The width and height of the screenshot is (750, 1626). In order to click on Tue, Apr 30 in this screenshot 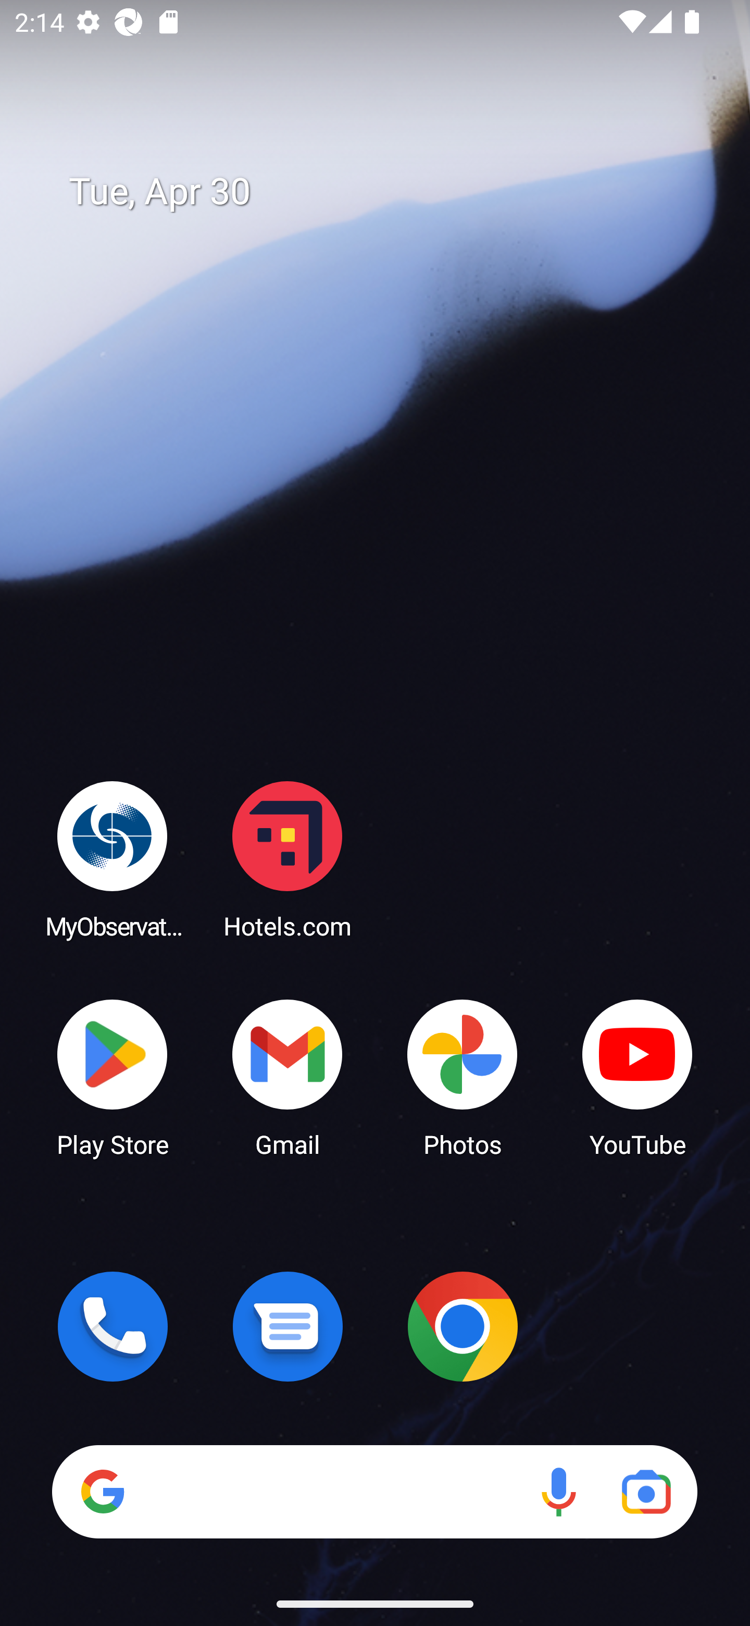, I will do `click(390, 192)`.